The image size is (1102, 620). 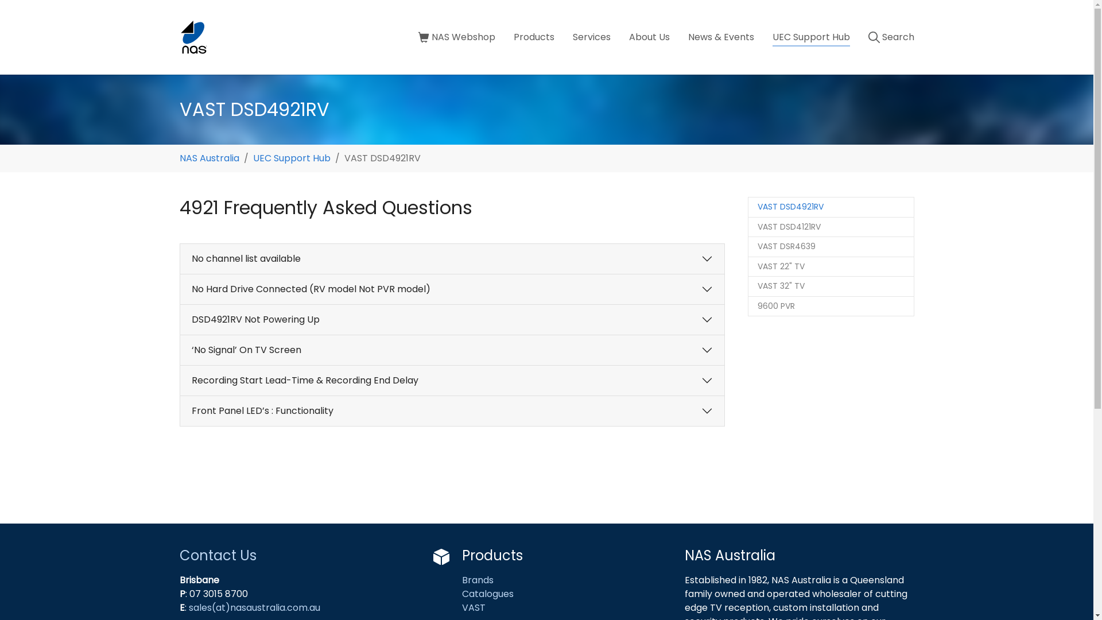 What do you see at coordinates (812, 37) in the screenshot?
I see `UEC Support Hub` at bounding box center [812, 37].